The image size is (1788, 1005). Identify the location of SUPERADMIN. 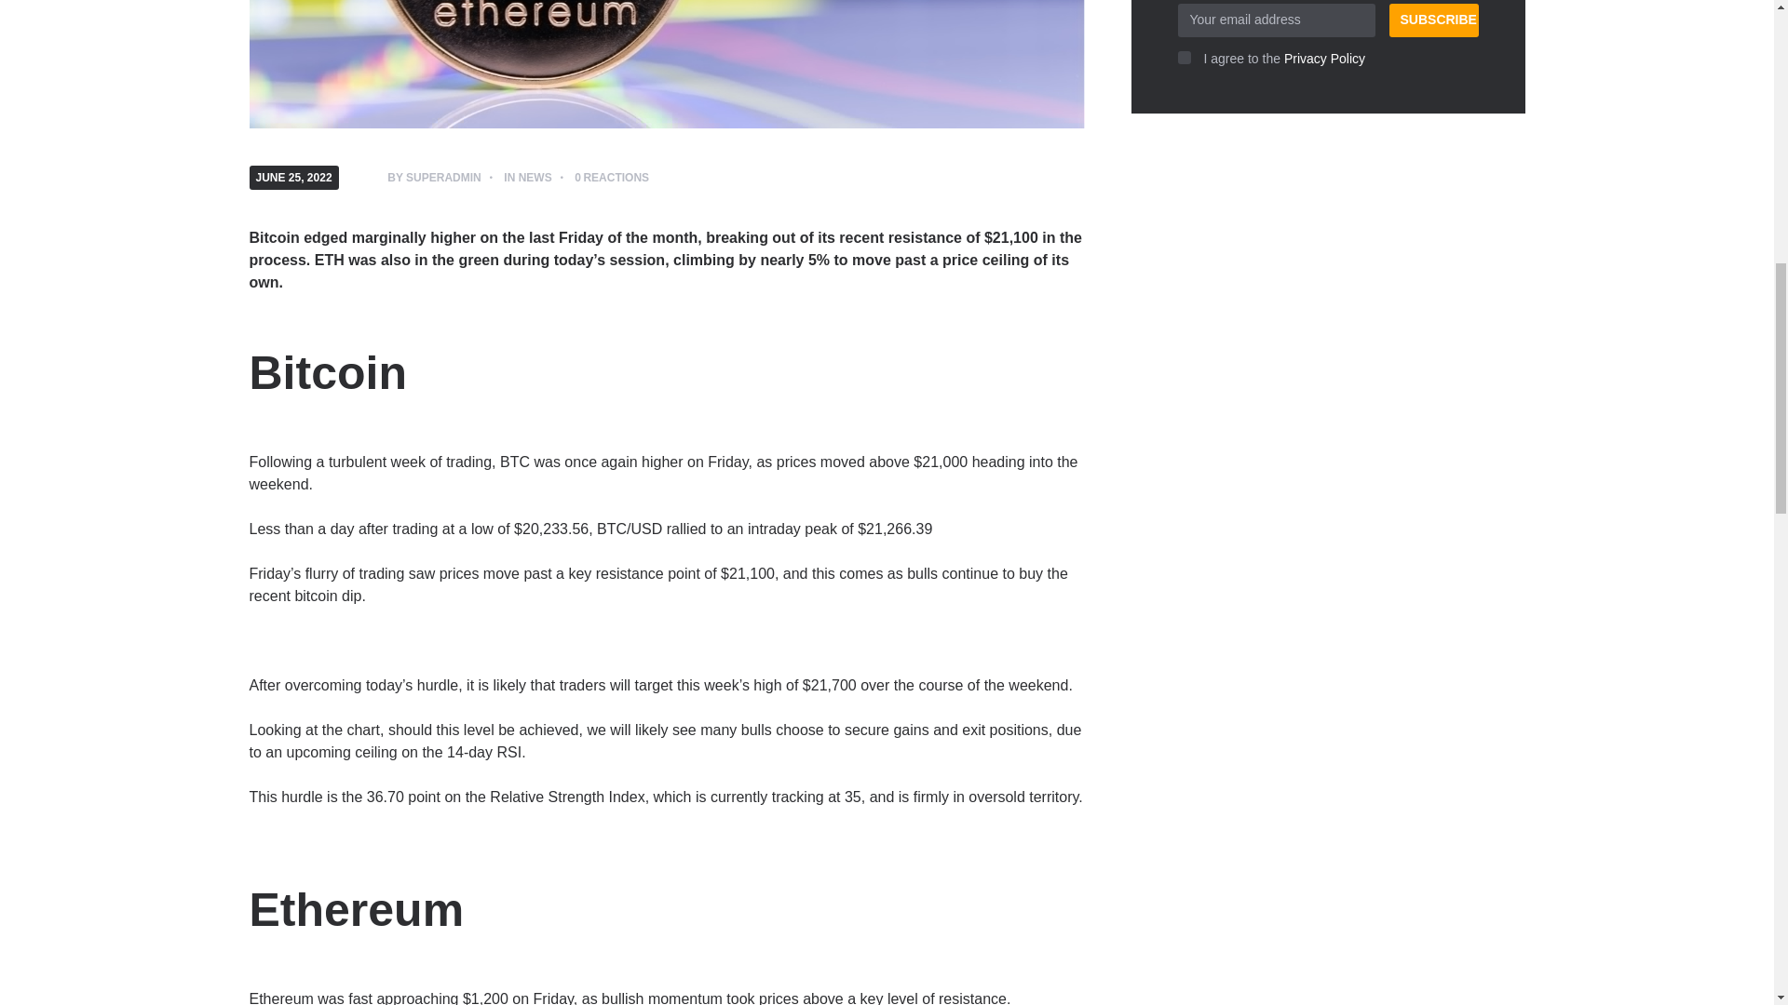
(443, 177).